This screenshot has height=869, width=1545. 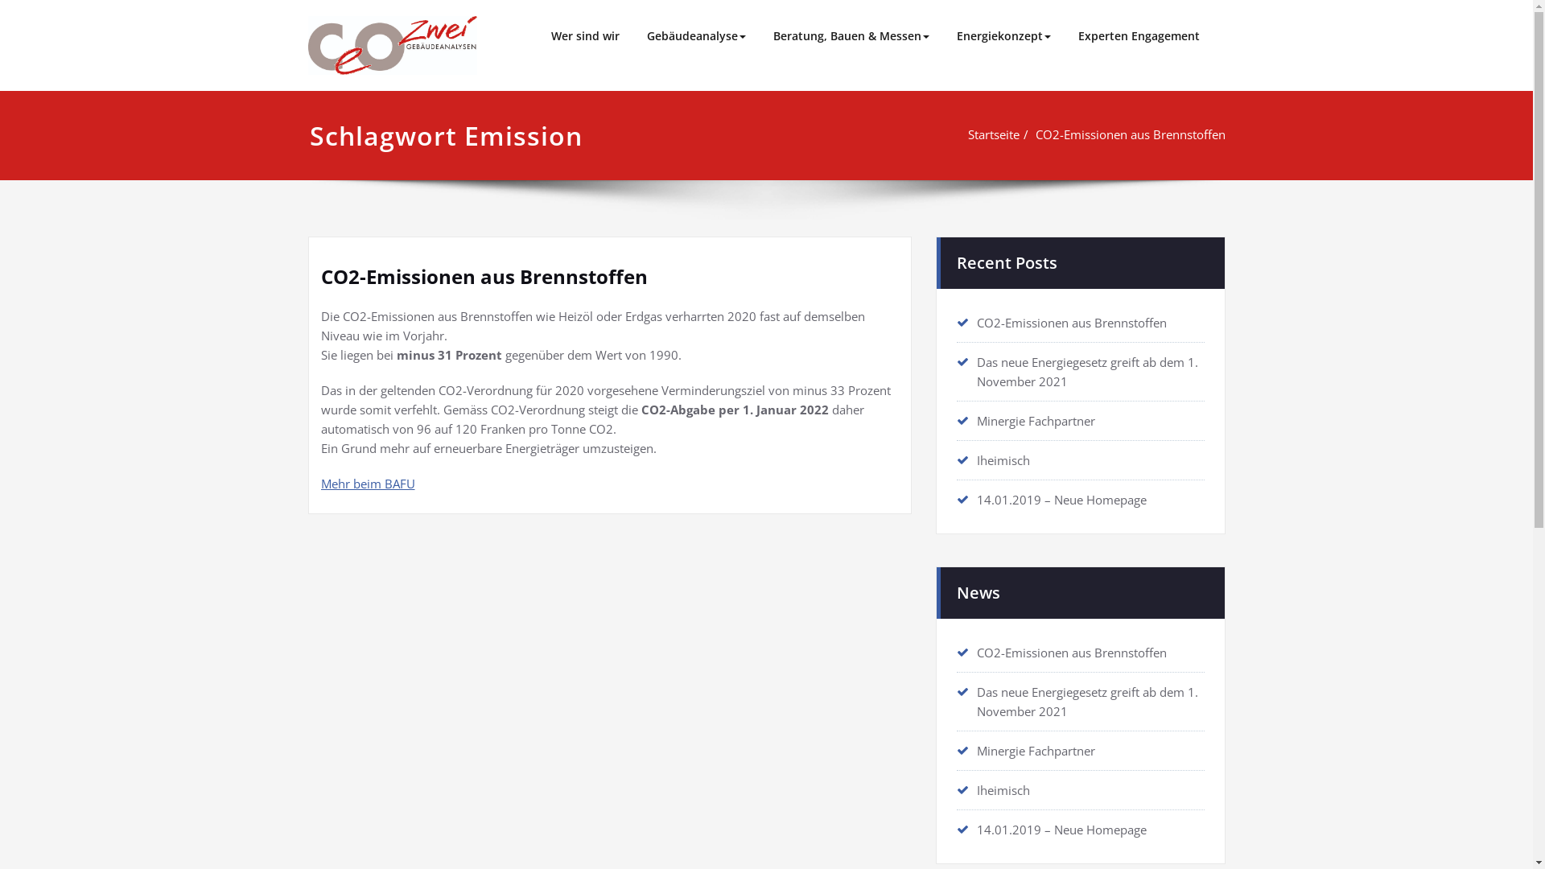 What do you see at coordinates (0, 0) in the screenshot?
I see `Skip to content` at bounding box center [0, 0].